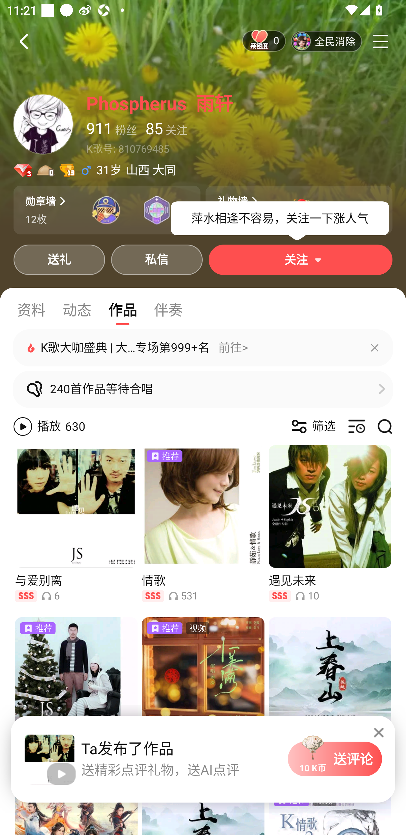  Describe the element at coordinates (46, 170) in the screenshot. I see `财富等级` at that location.